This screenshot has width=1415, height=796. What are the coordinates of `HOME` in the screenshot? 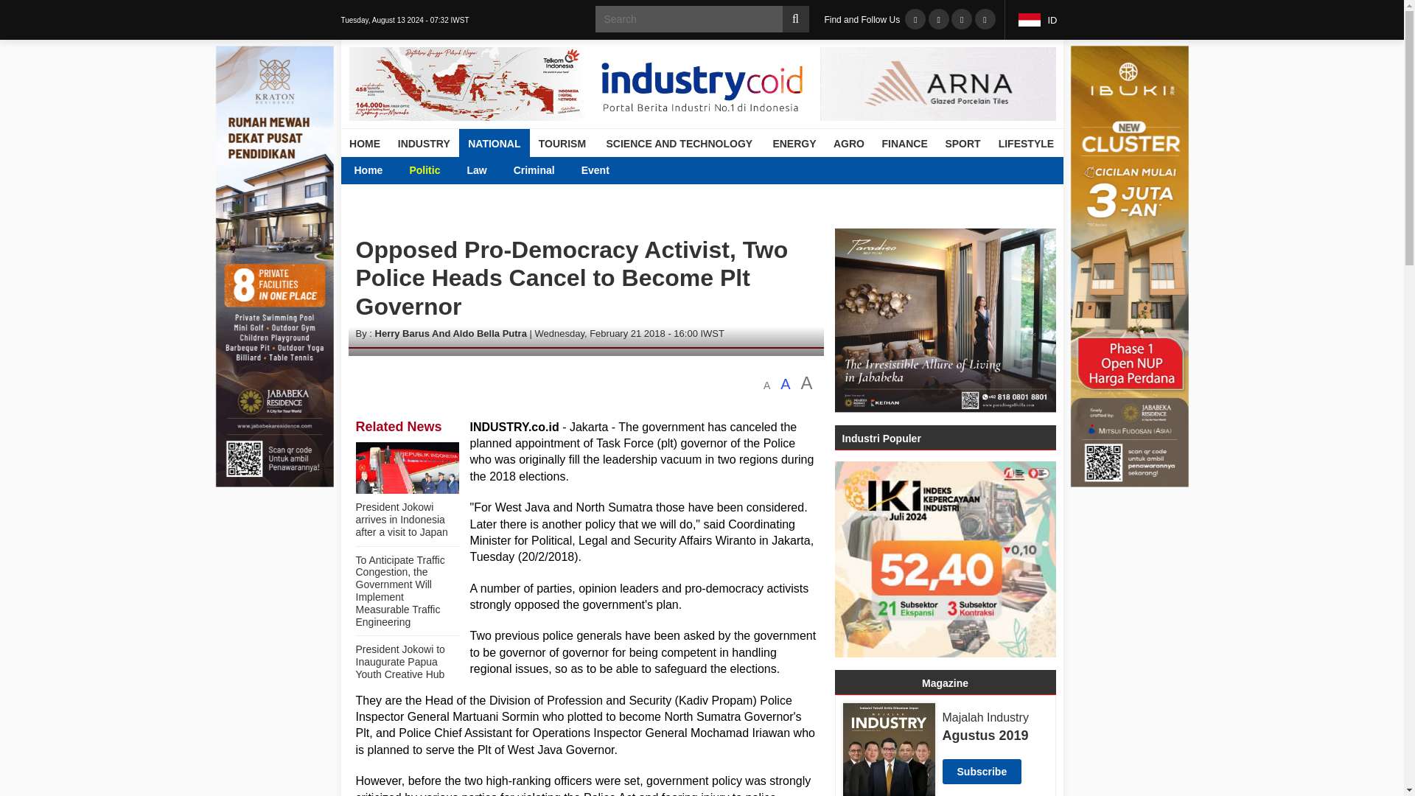 It's located at (364, 143).